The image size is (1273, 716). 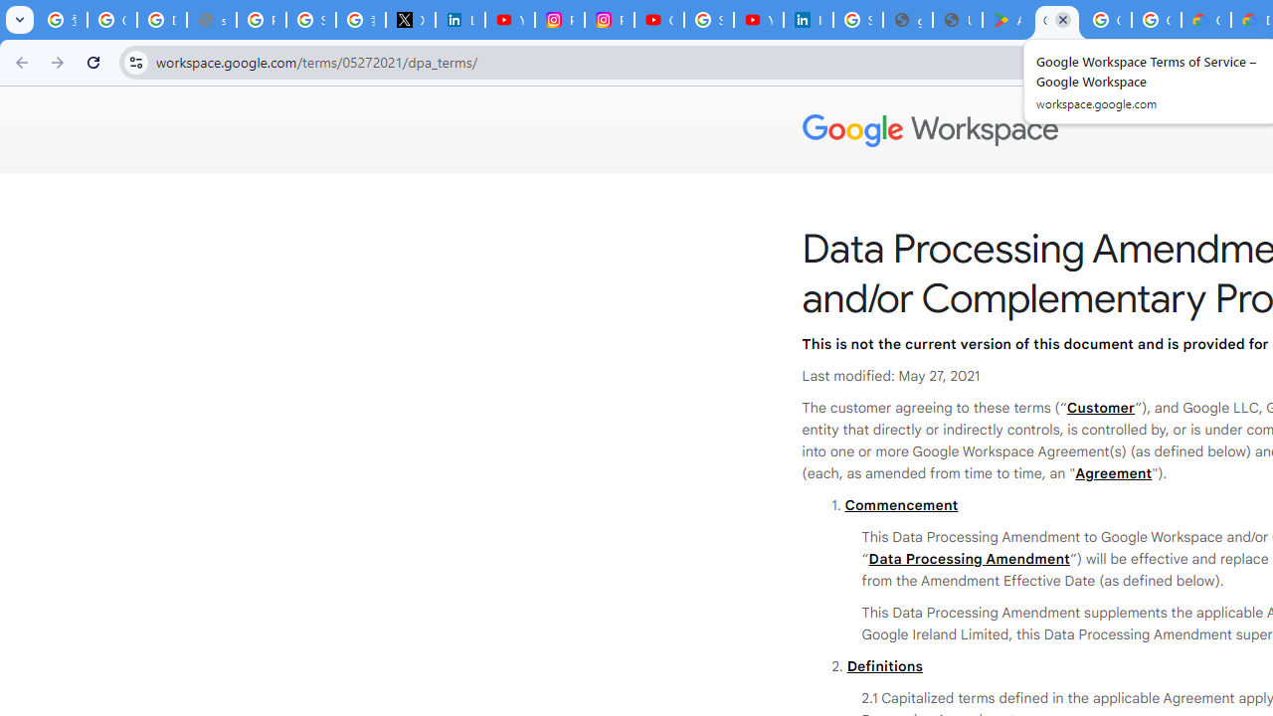 I want to click on X, so click(x=410, y=20).